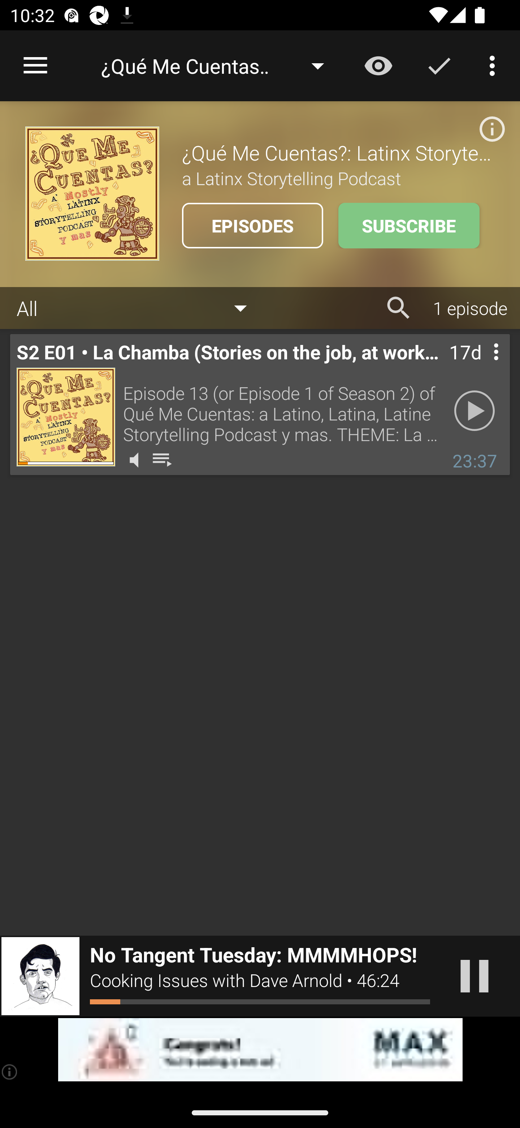  I want to click on Play / Pause, so click(474, 976).